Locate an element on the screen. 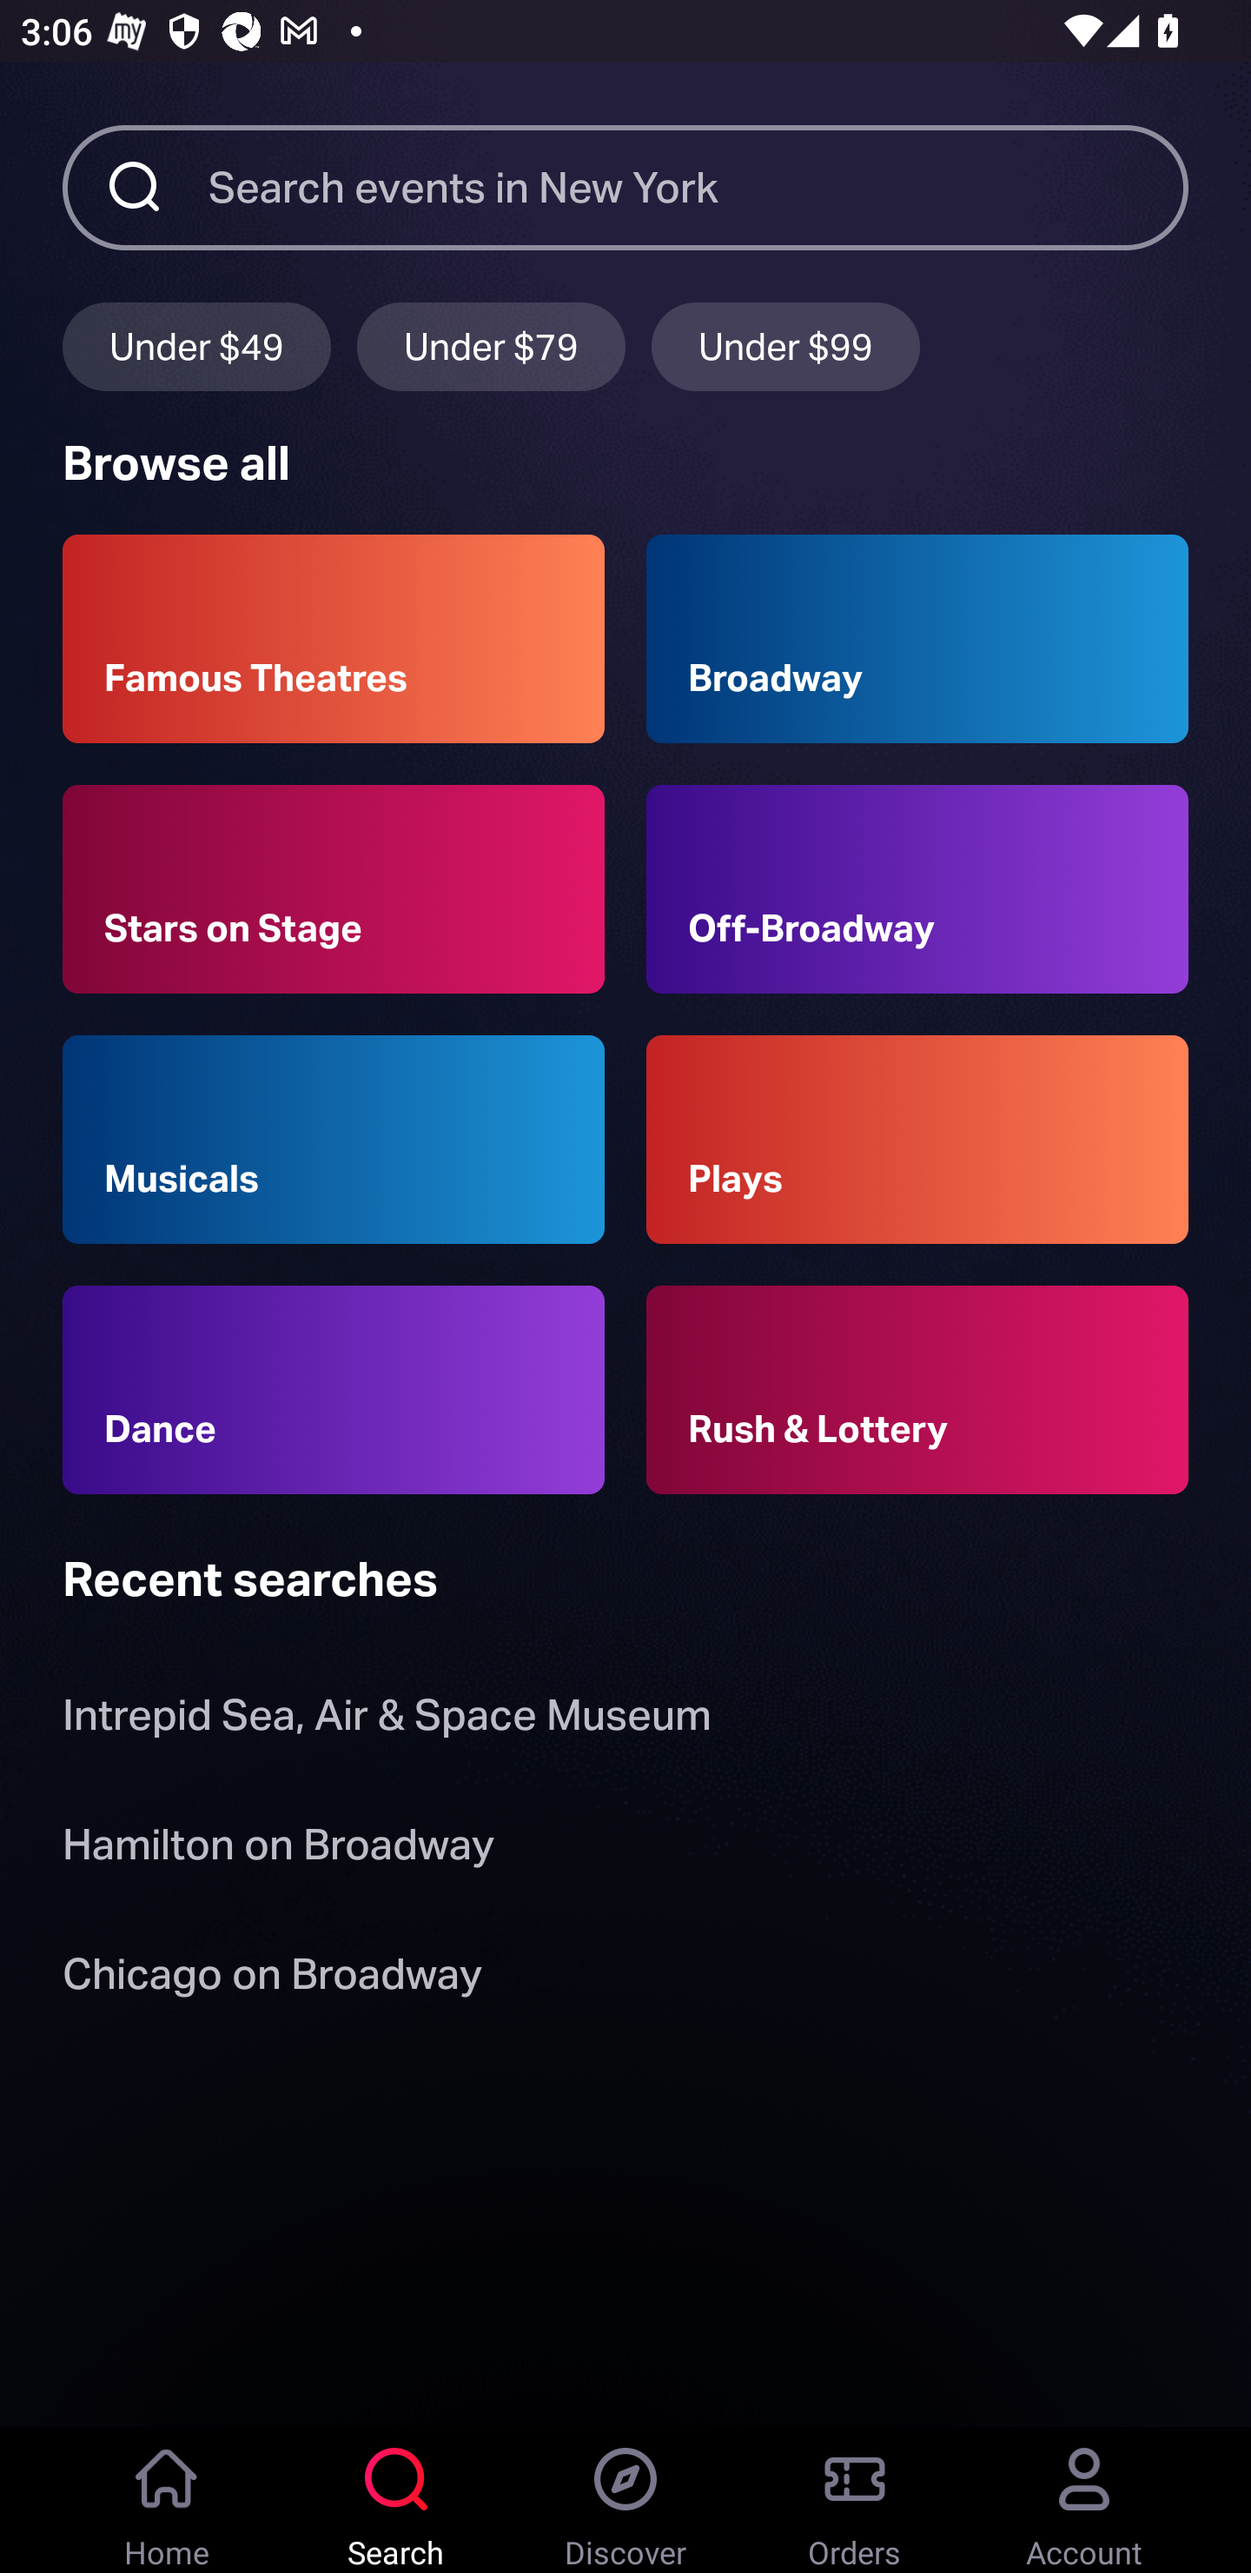  Stars on Stage is located at coordinates (334, 888).